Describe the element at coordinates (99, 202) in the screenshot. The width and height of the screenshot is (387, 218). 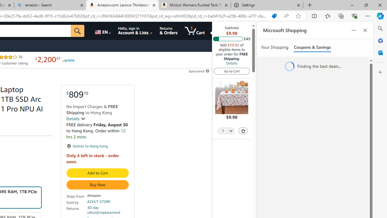
I see `AZXUT STORE` at that location.